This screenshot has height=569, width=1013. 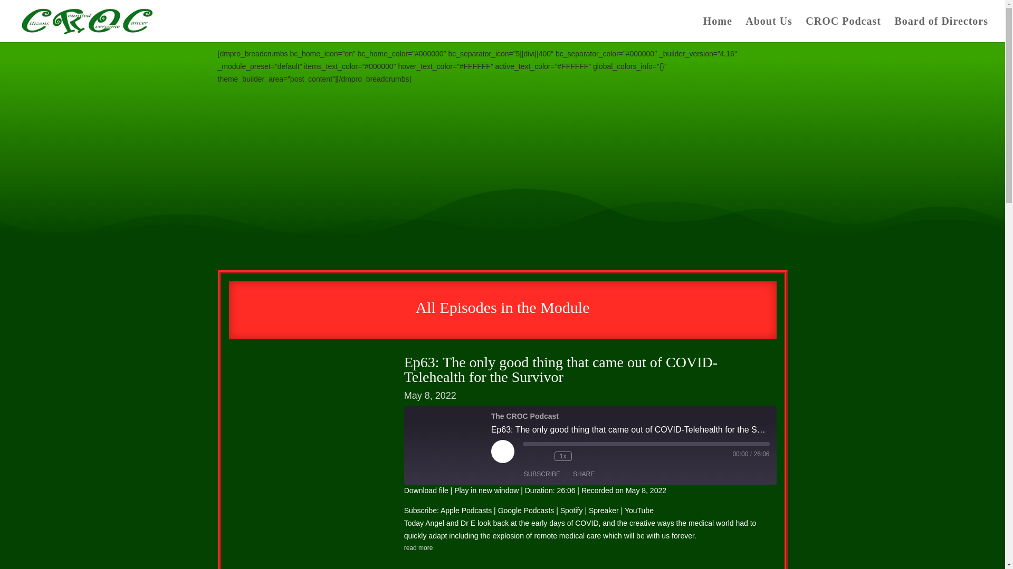 What do you see at coordinates (542, 474) in the screenshot?
I see `Subscribe` at bounding box center [542, 474].